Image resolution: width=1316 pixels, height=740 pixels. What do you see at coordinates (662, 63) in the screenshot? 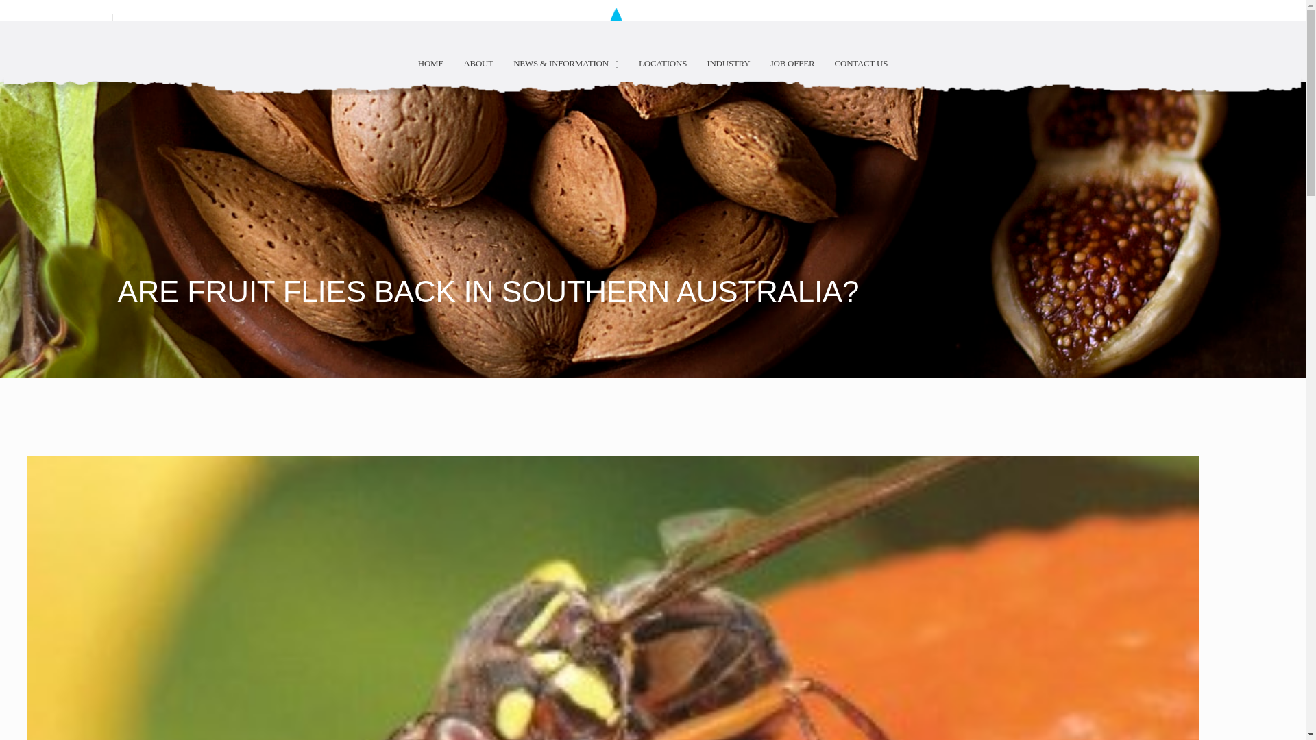
I see `LOCATIONS` at bounding box center [662, 63].